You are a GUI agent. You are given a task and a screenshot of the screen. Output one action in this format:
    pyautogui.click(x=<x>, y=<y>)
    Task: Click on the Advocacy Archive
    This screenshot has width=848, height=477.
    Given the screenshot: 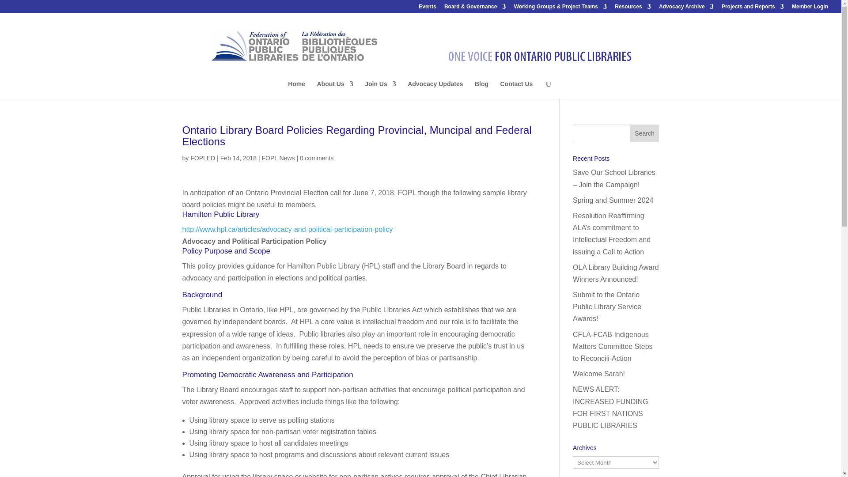 What is the action you would take?
    pyautogui.click(x=686, y=8)
    